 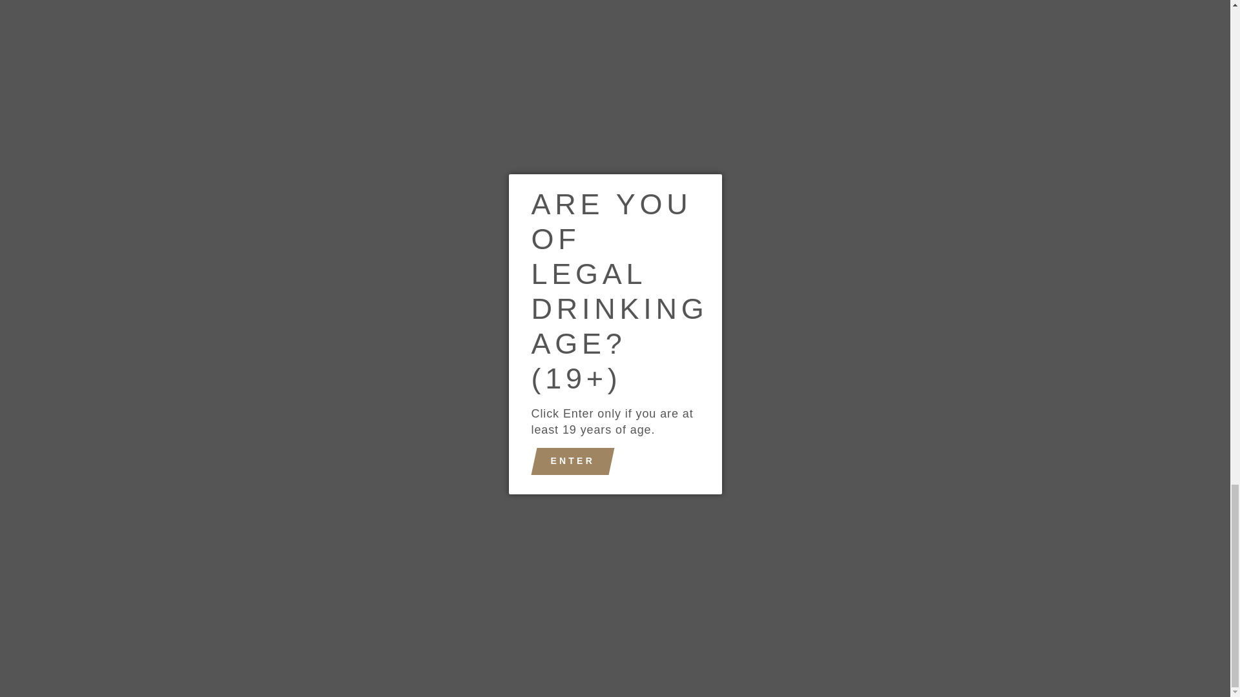 What do you see at coordinates (214, 574) in the screenshot?
I see `Ridge Rock Brewing Company on Twitter` at bounding box center [214, 574].